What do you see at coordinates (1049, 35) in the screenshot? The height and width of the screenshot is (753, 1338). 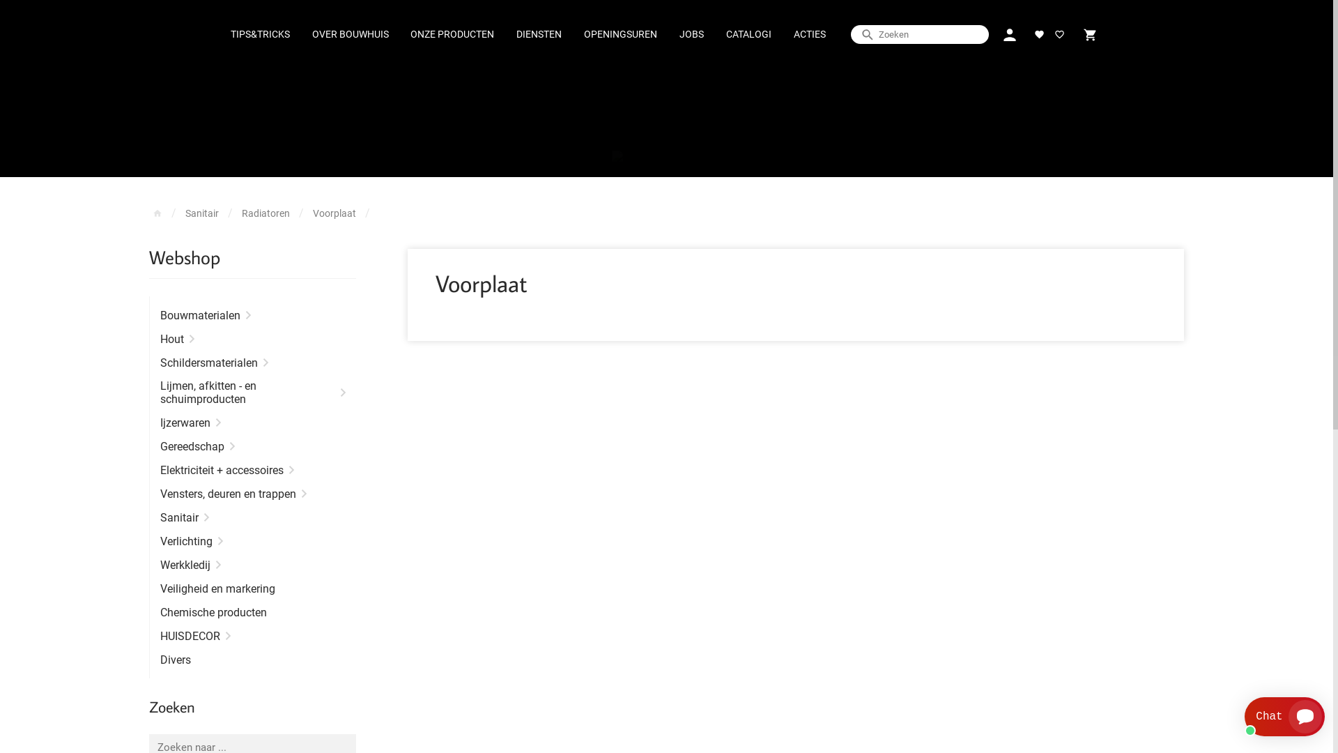 I see `favorite favorite_border` at bounding box center [1049, 35].